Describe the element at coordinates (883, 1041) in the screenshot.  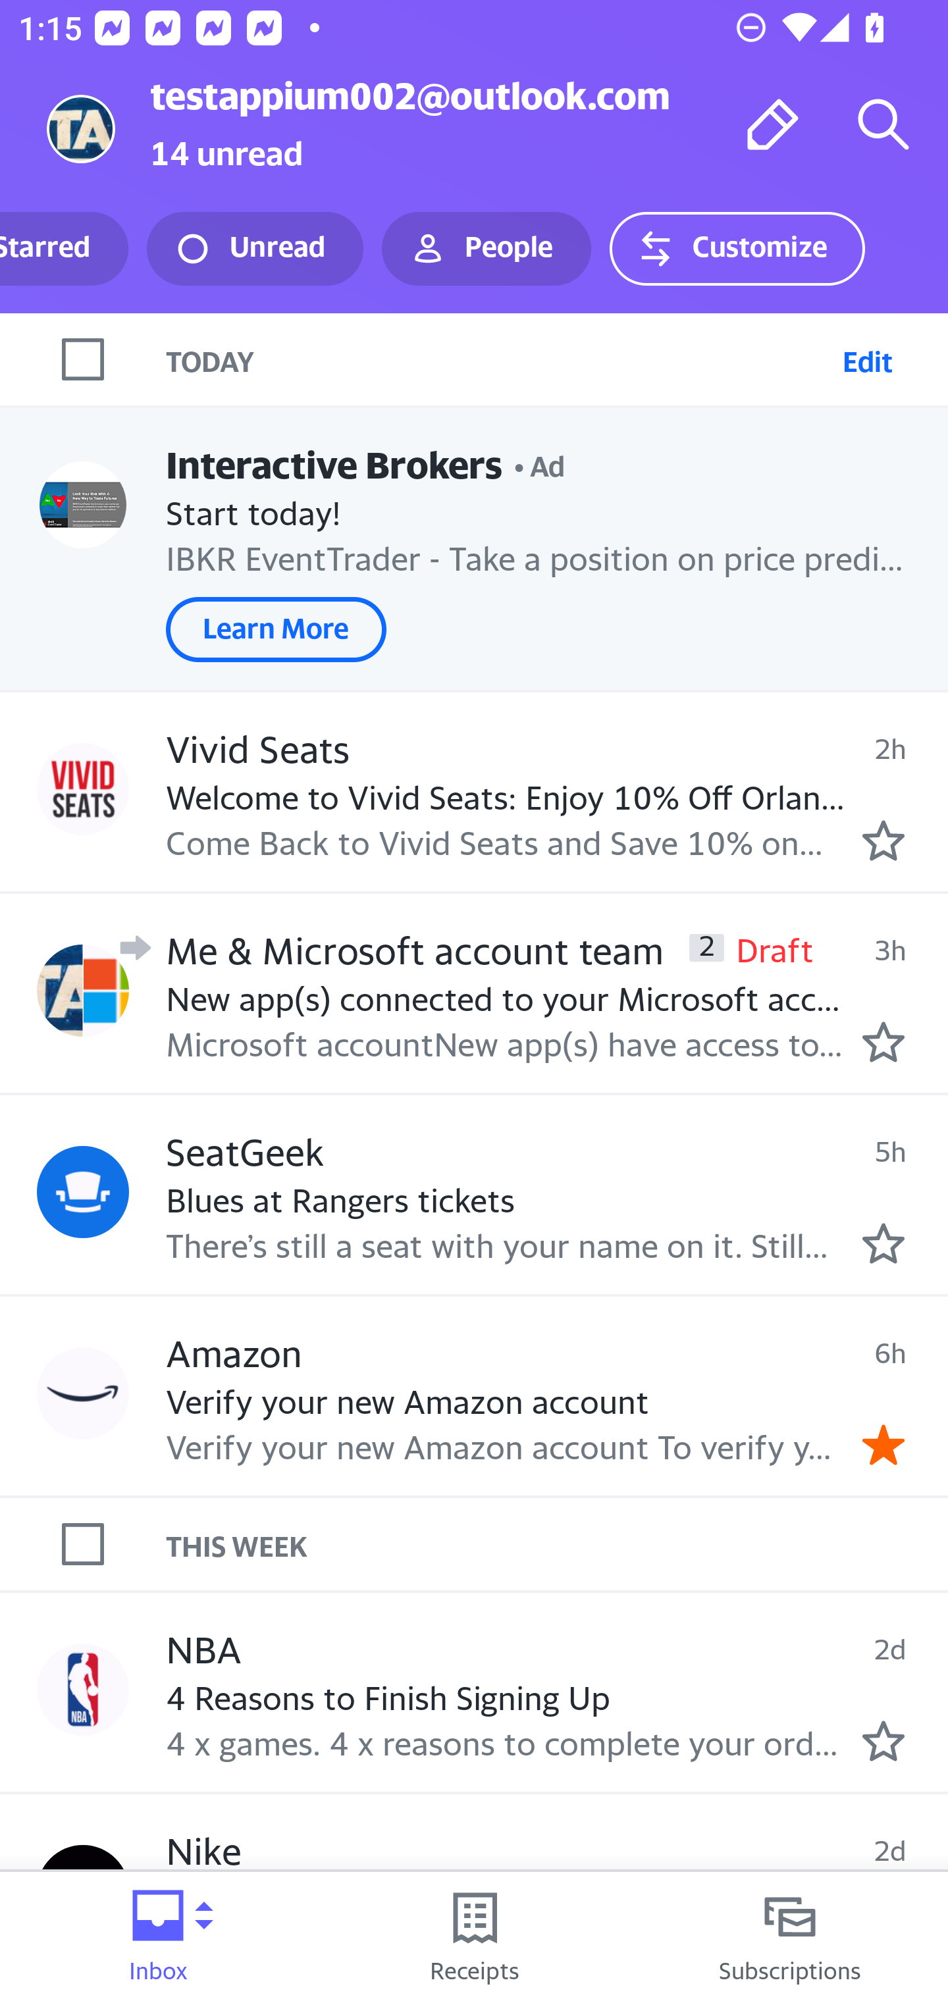
I see `Mark as starred.` at that location.